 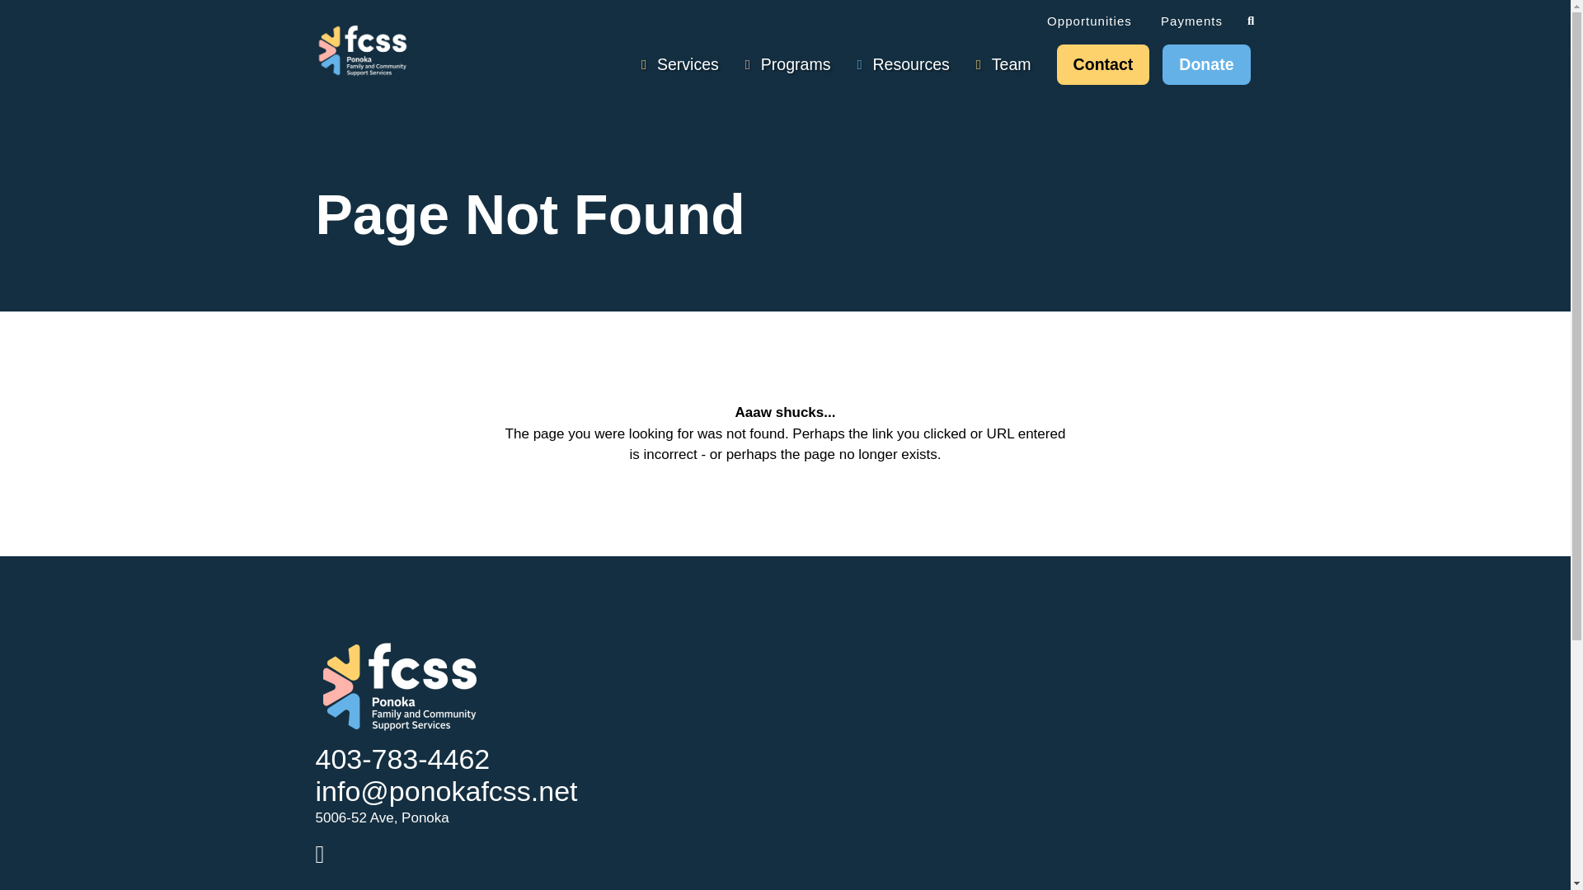 I want to click on Contact, so click(x=1103, y=64).